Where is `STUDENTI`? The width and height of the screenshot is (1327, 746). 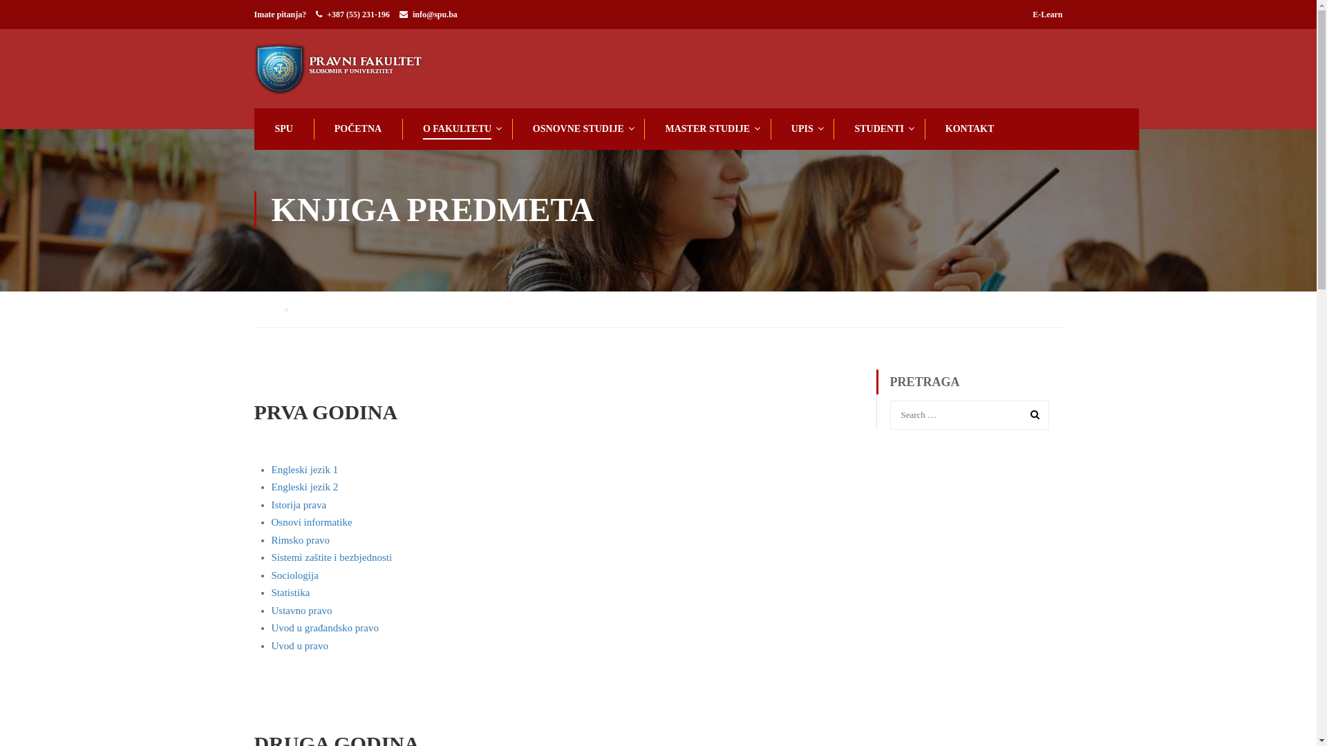
STUDENTI is located at coordinates (878, 129).